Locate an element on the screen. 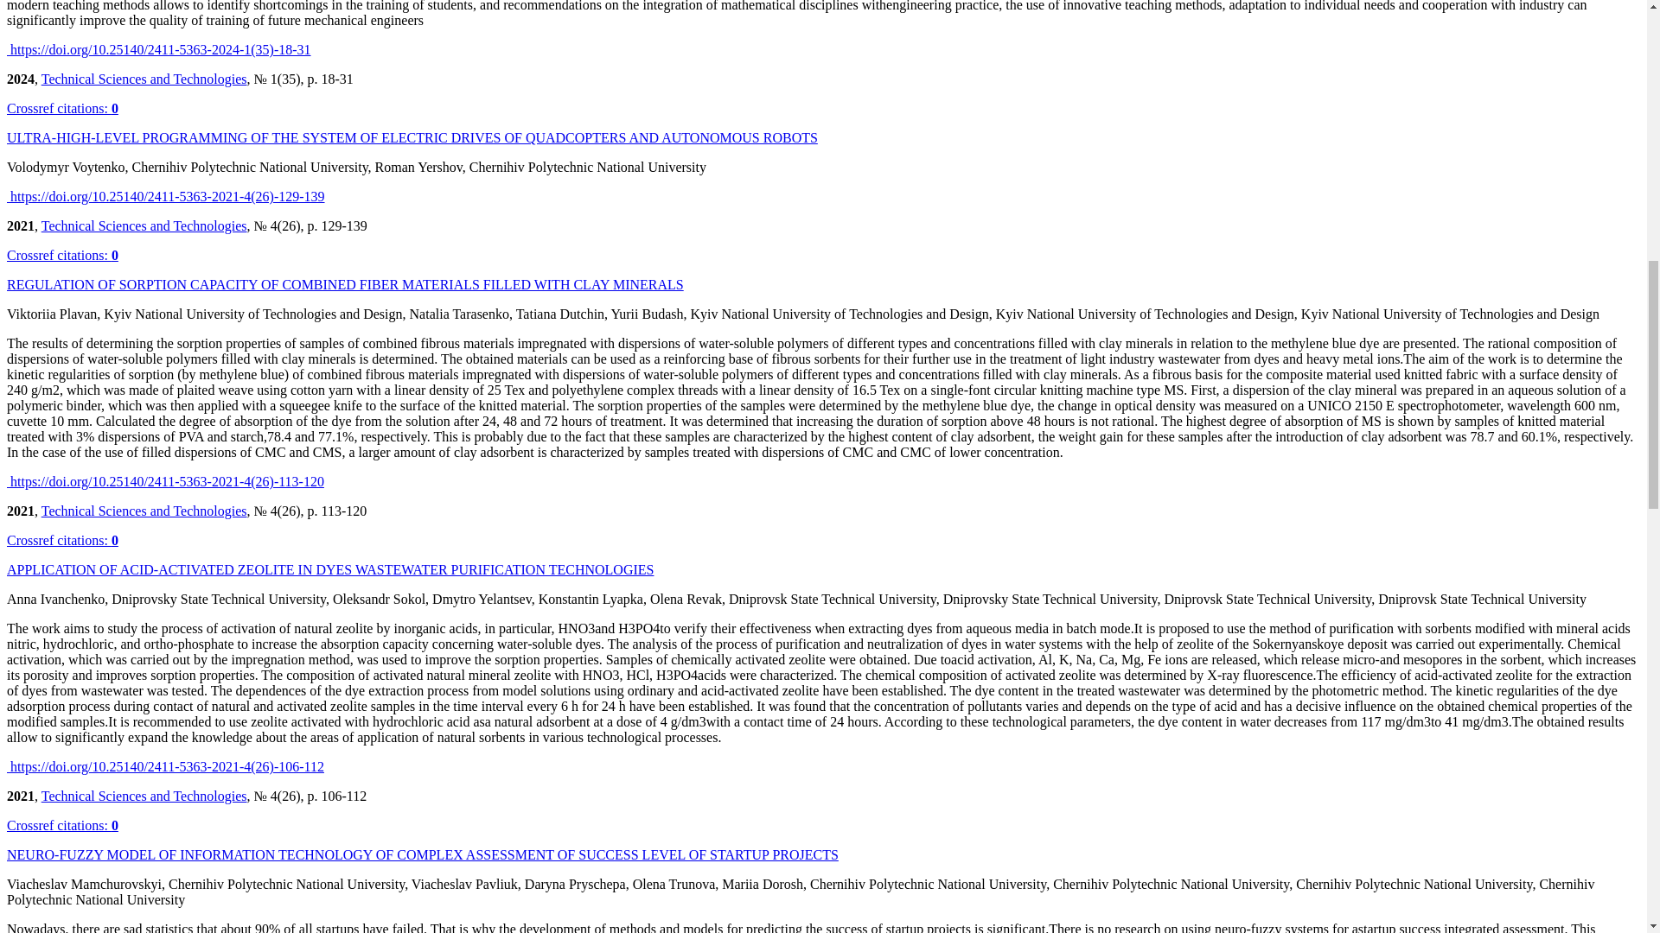 The width and height of the screenshot is (1660, 933). Crossref citations: 0 is located at coordinates (62, 539).